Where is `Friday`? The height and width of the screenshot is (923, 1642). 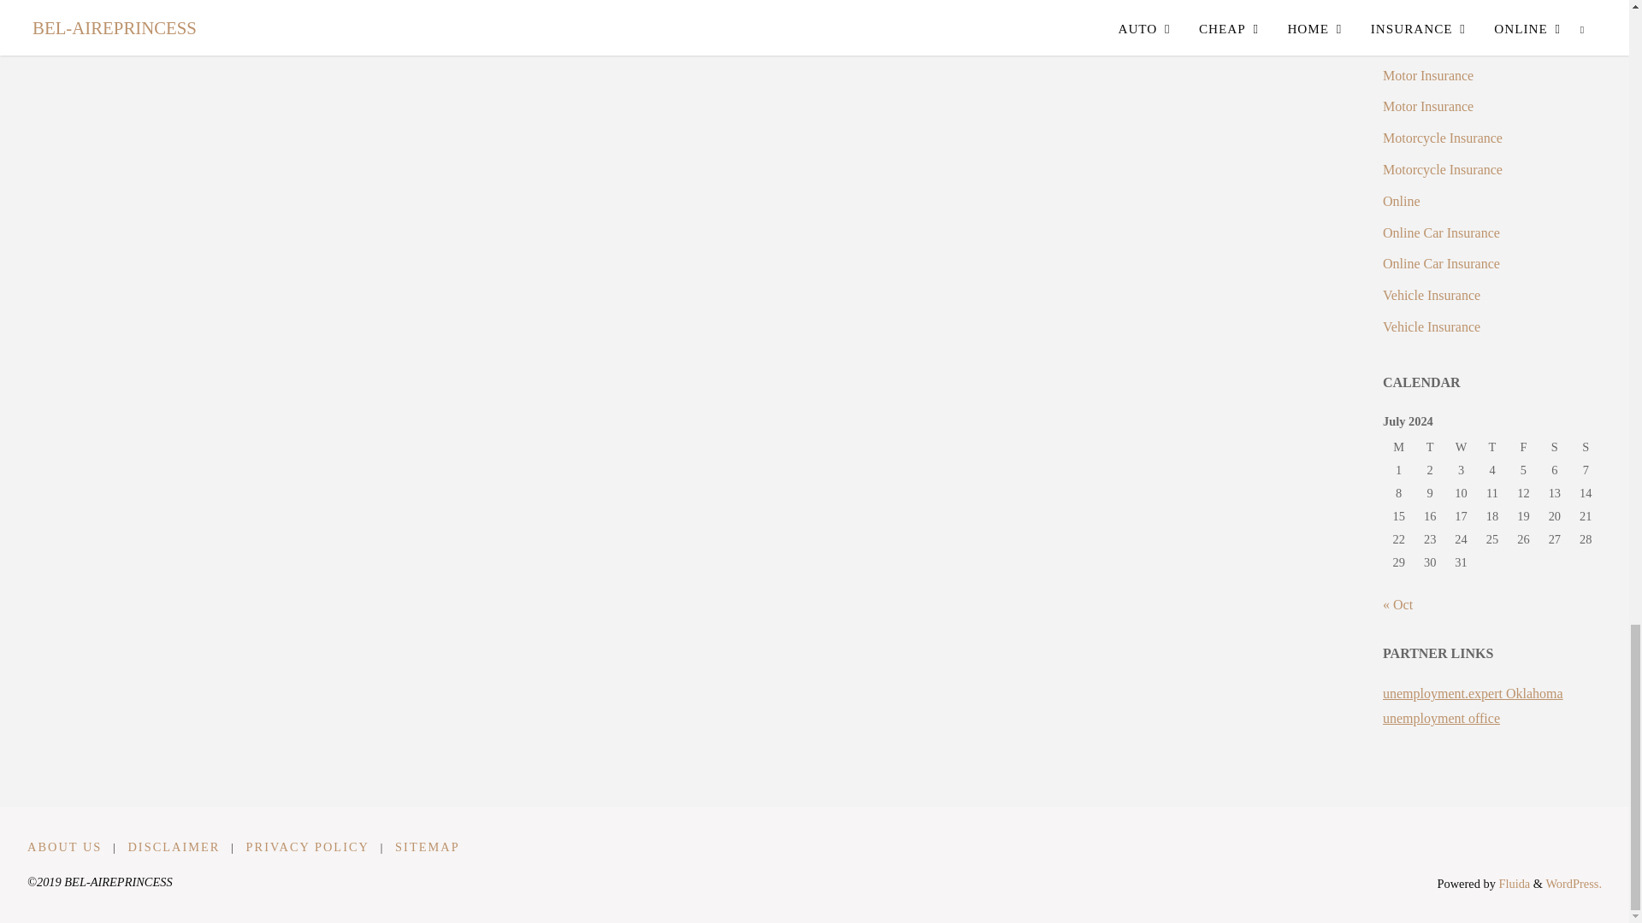
Friday is located at coordinates (1522, 447).